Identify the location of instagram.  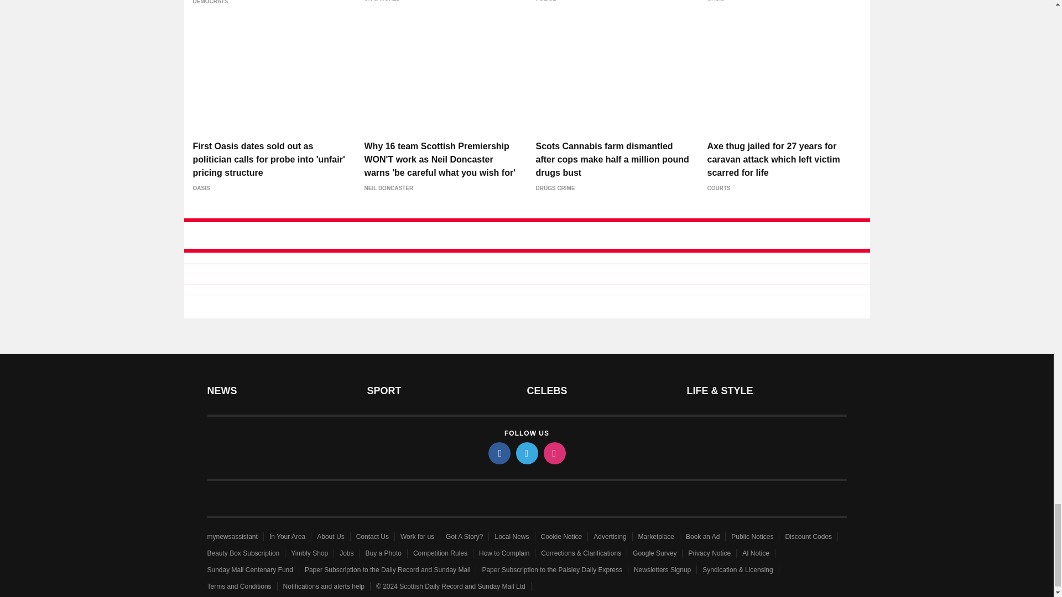
(554, 453).